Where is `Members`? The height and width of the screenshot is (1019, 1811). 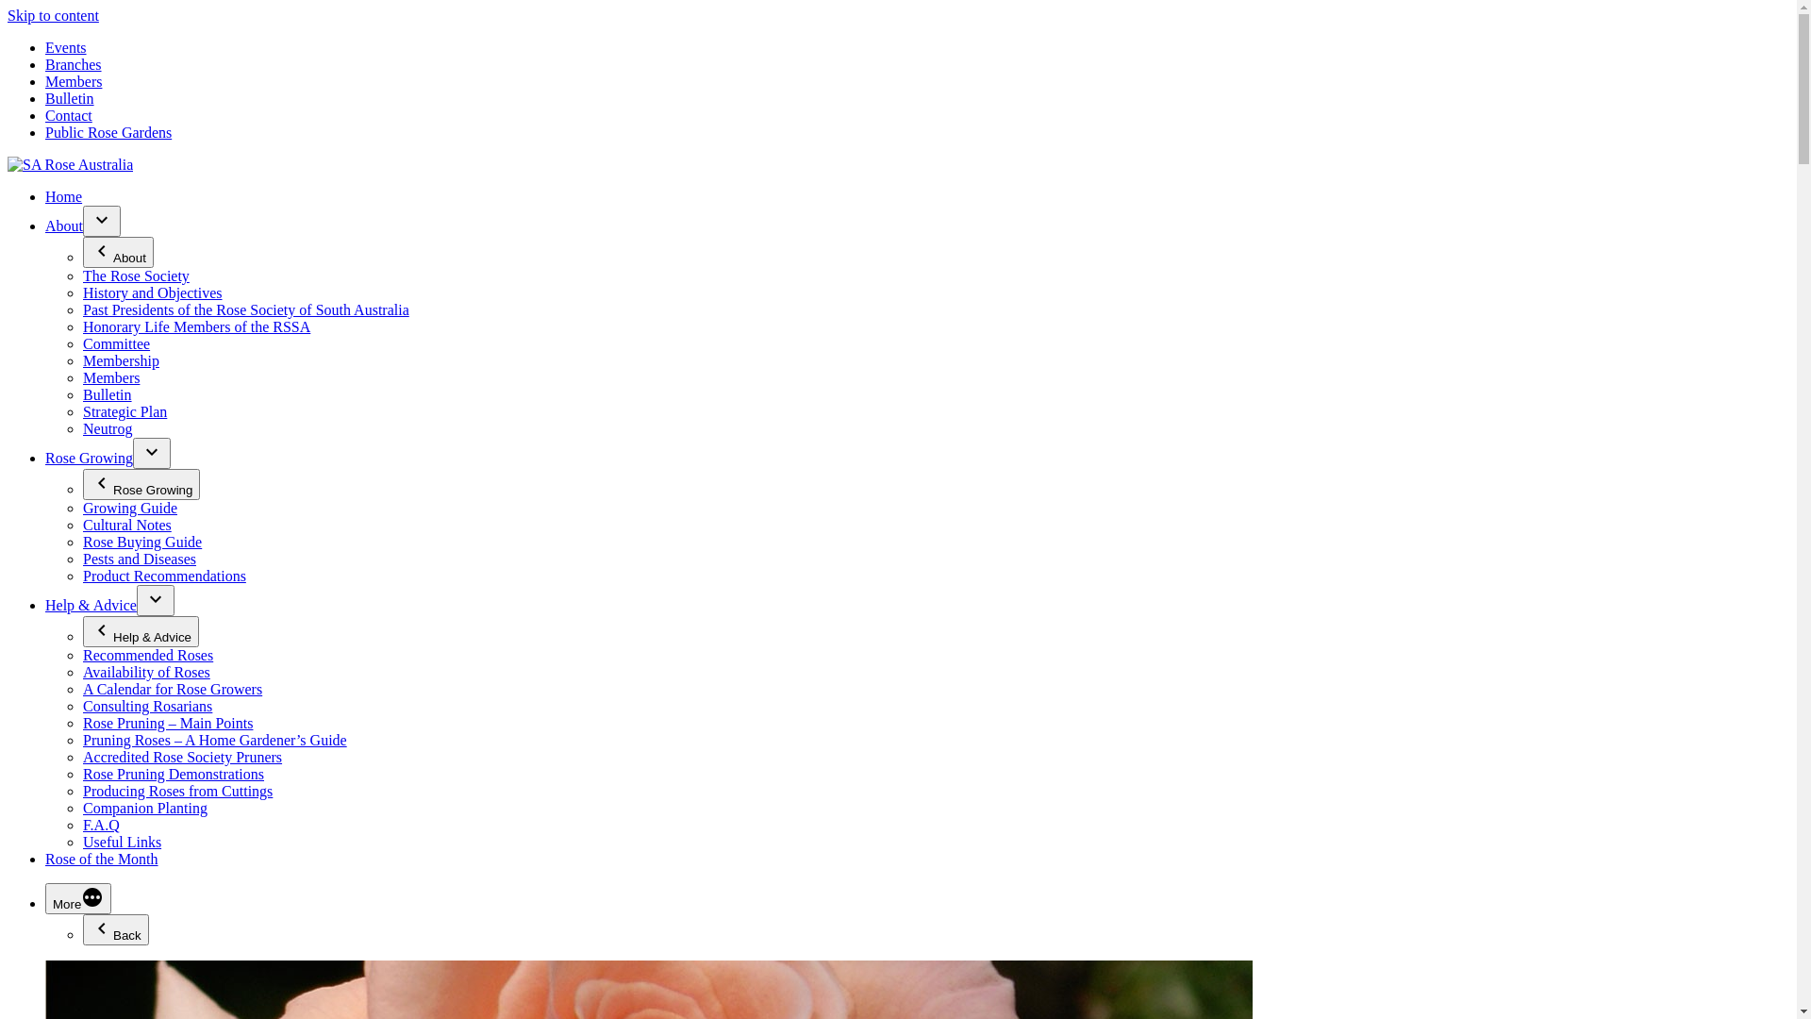 Members is located at coordinates (74, 81).